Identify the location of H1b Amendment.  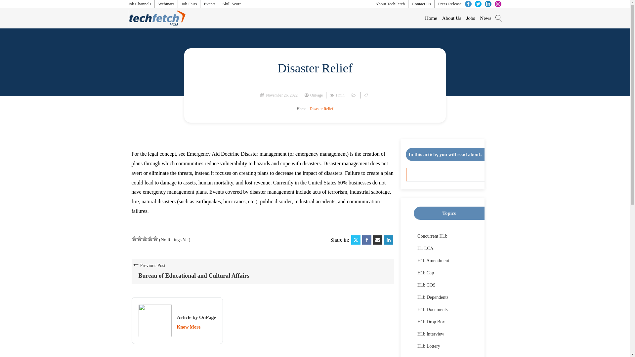
(433, 260).